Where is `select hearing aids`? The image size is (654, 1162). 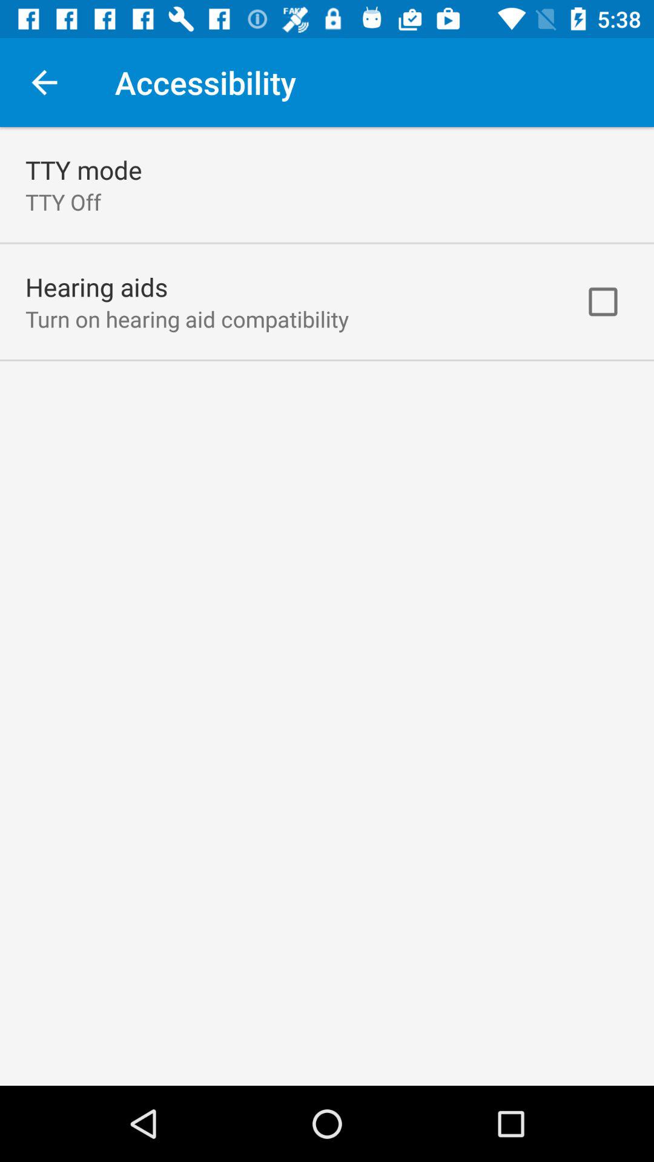 select hearing aids is located at coordinates (97, 287).